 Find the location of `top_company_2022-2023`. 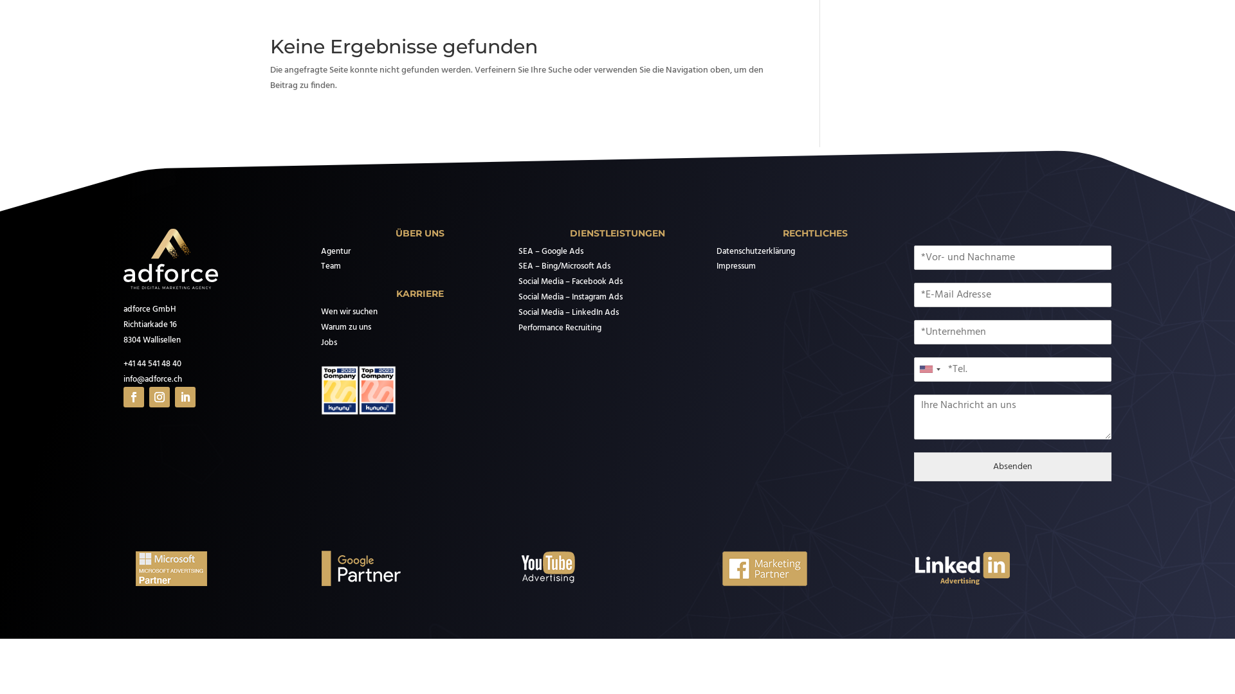

top_company_2022-2023 is located at coordinates (359, 391).